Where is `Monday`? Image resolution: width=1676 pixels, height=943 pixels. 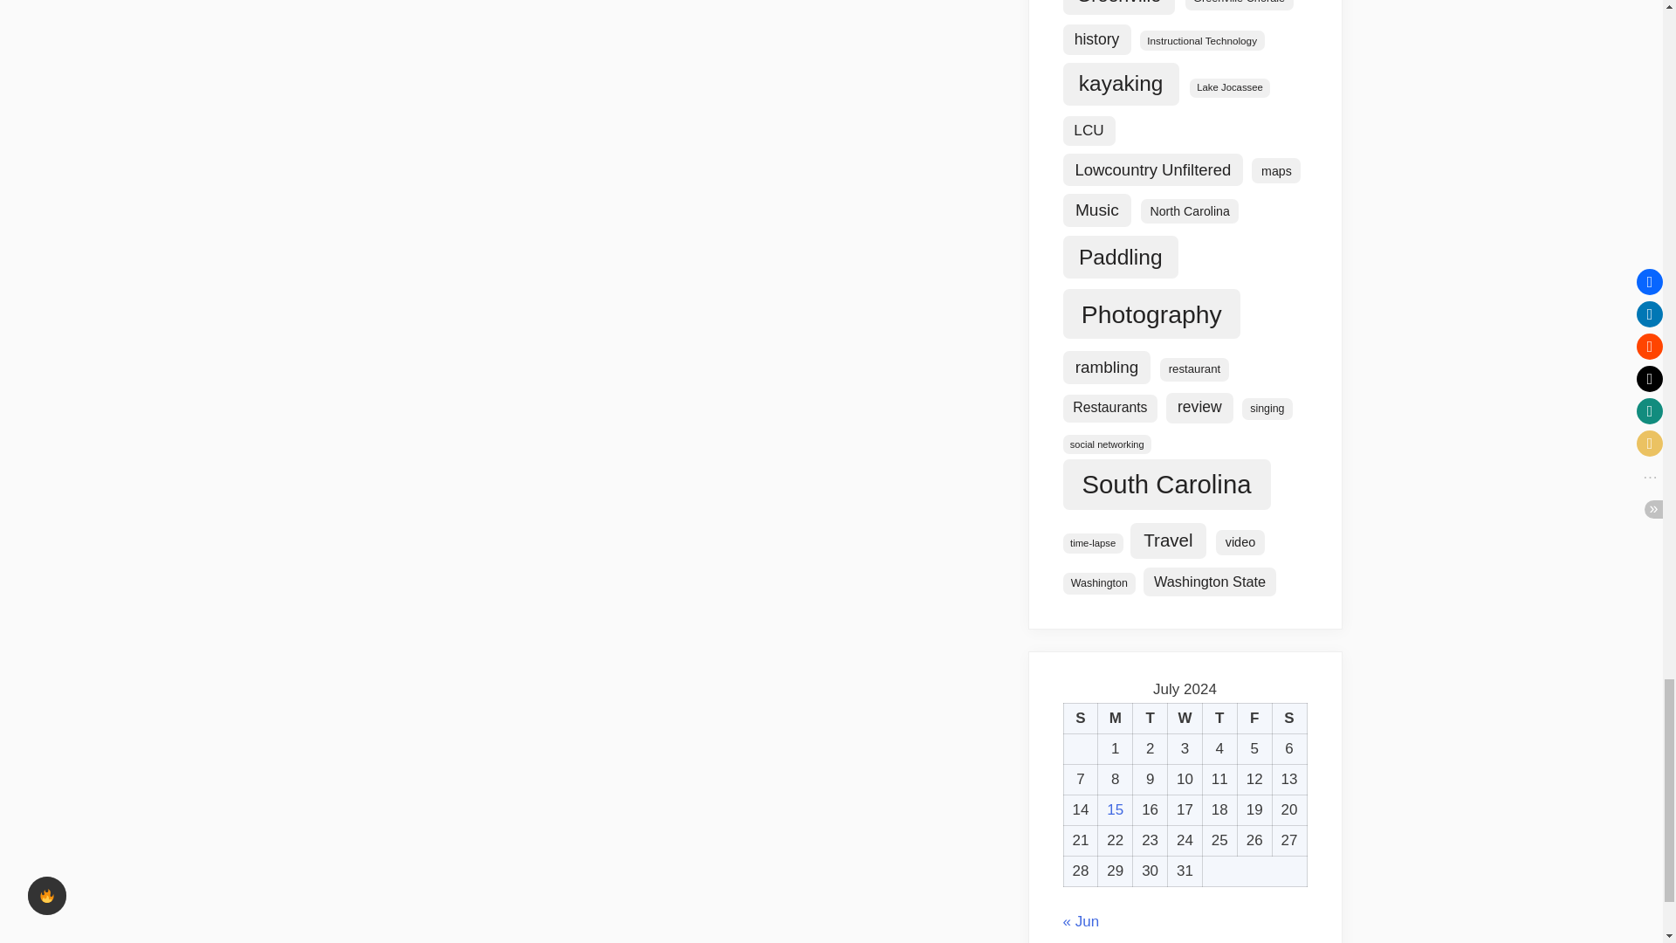
Monday is located at coordinates (1115, 719).